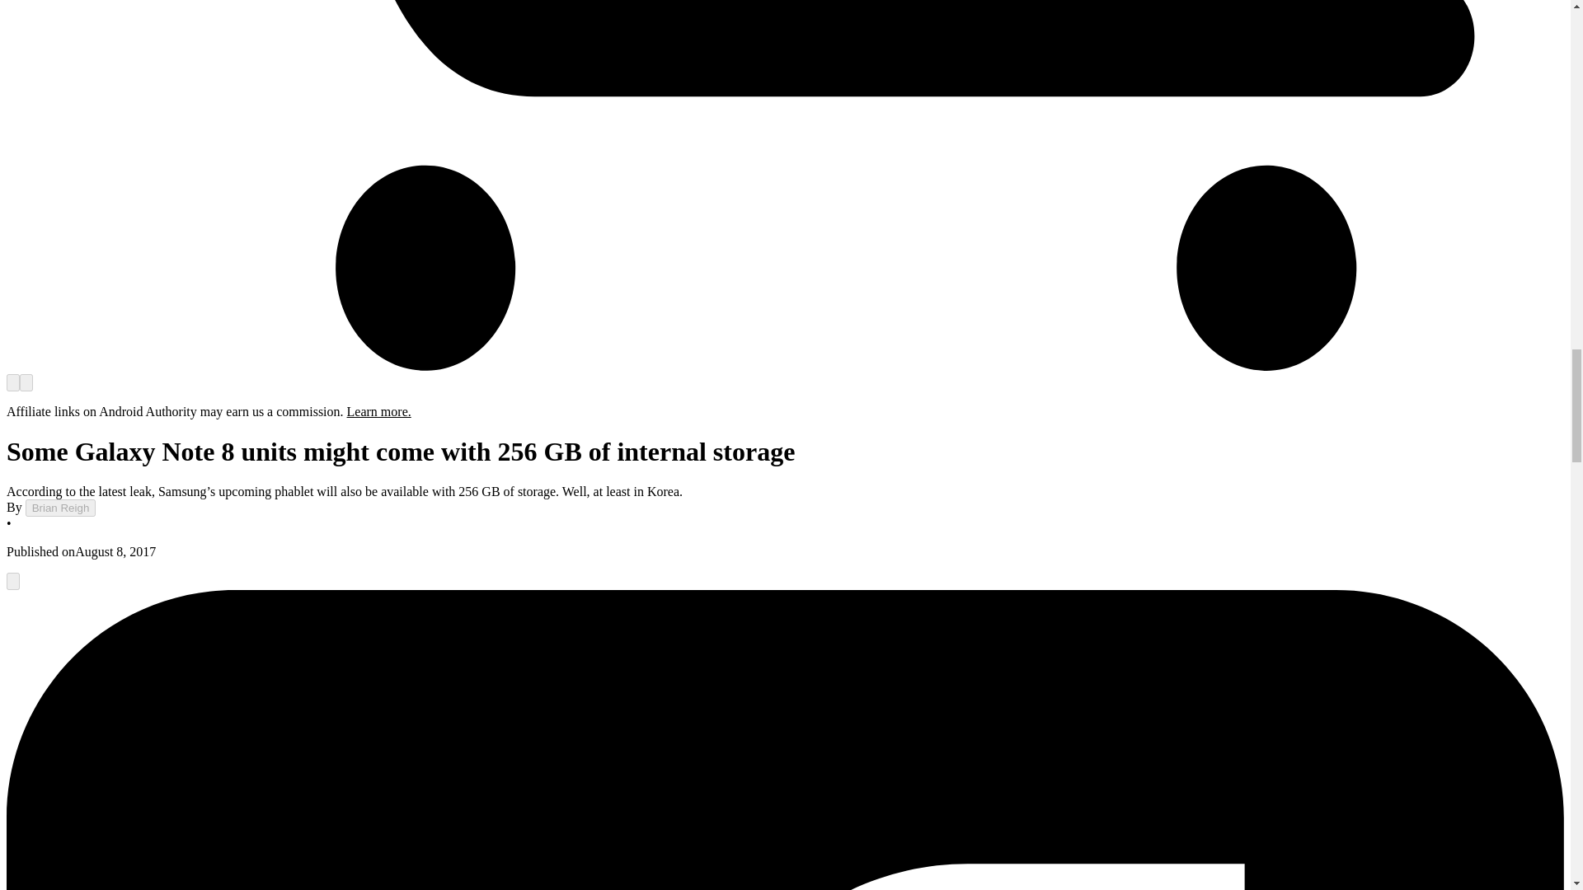 The image size is (1583, 890). I want to click on Learn more., so click(379, 411).